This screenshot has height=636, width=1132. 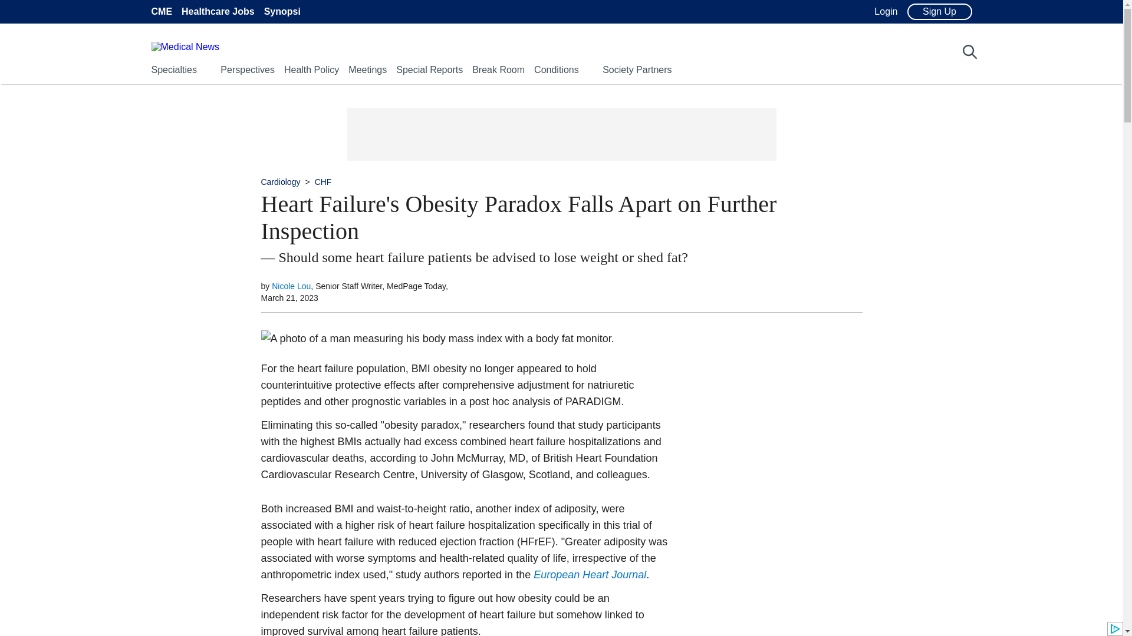 What do you see at coordinates (173, 69) in the screenshot?
I see `Specialties` at bounding box center [173, 69].